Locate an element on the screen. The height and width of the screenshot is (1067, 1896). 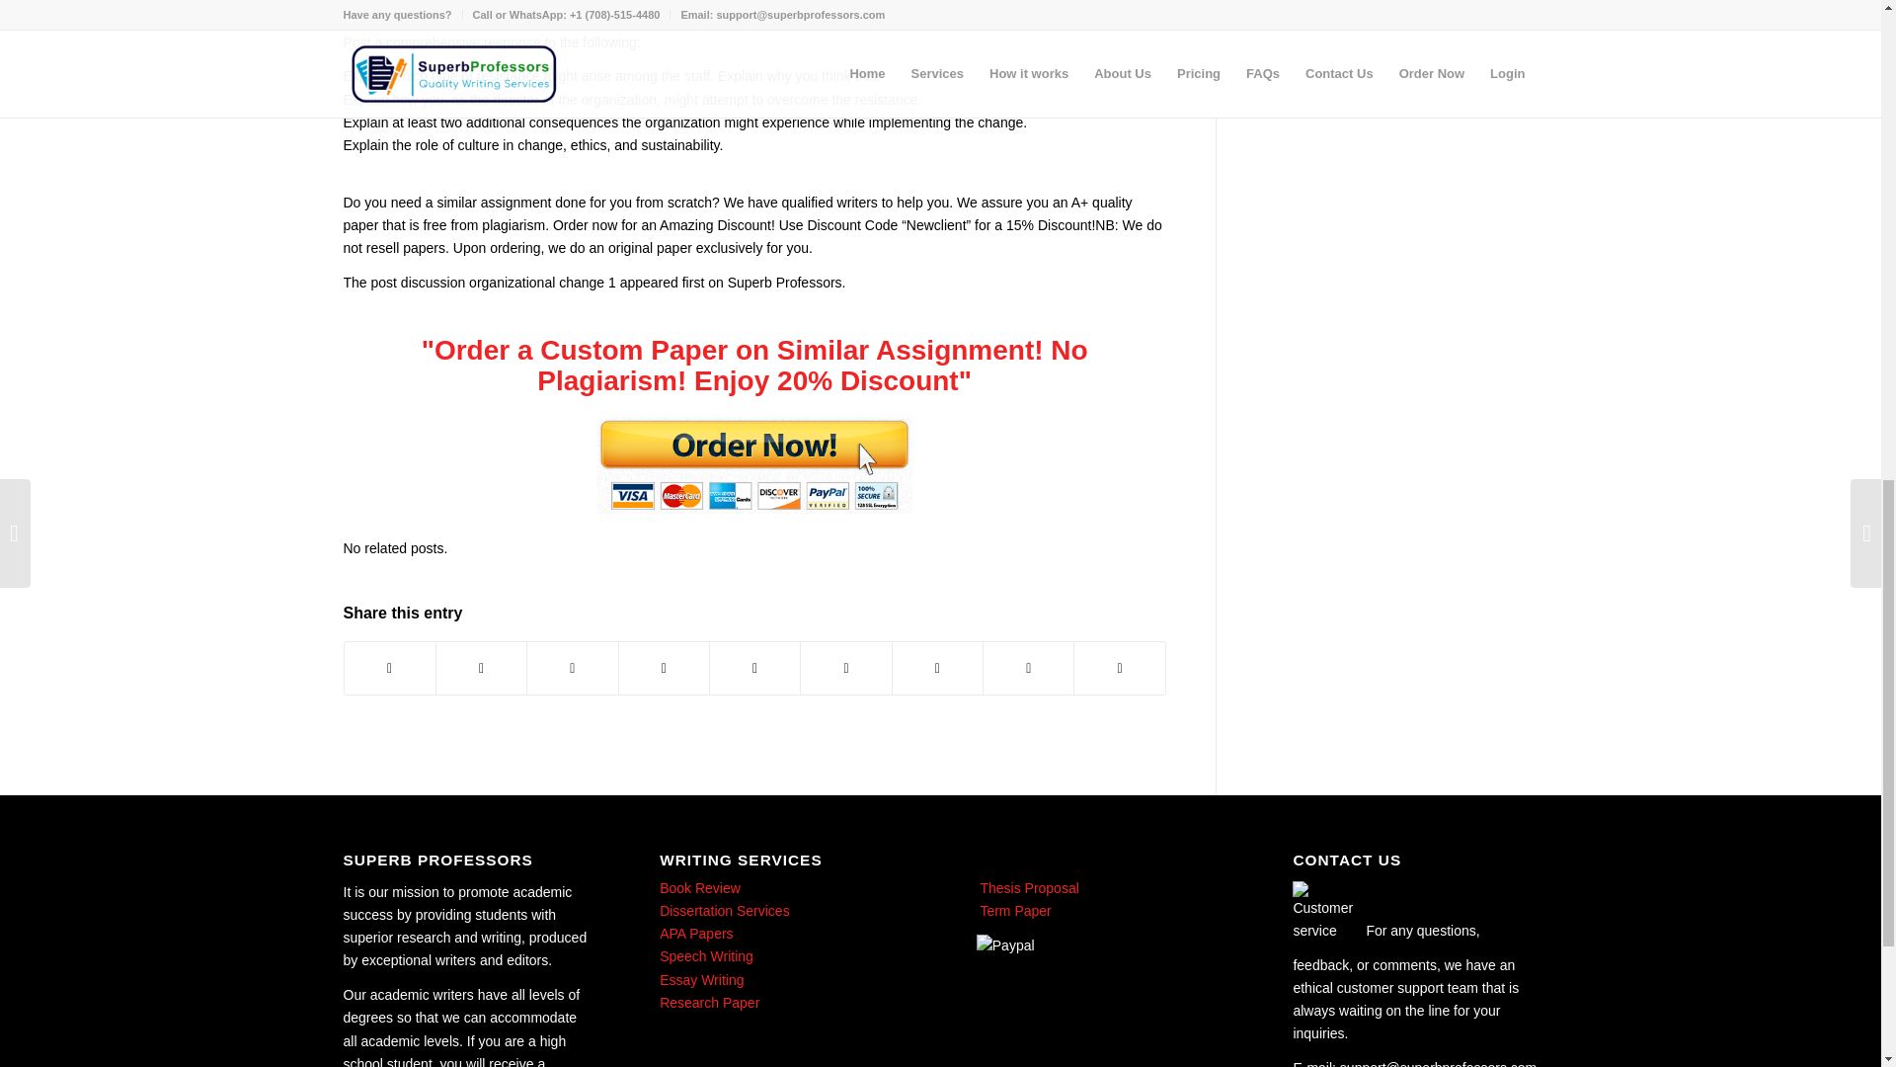
Dissertation Services is located at coordinates (725, 910).